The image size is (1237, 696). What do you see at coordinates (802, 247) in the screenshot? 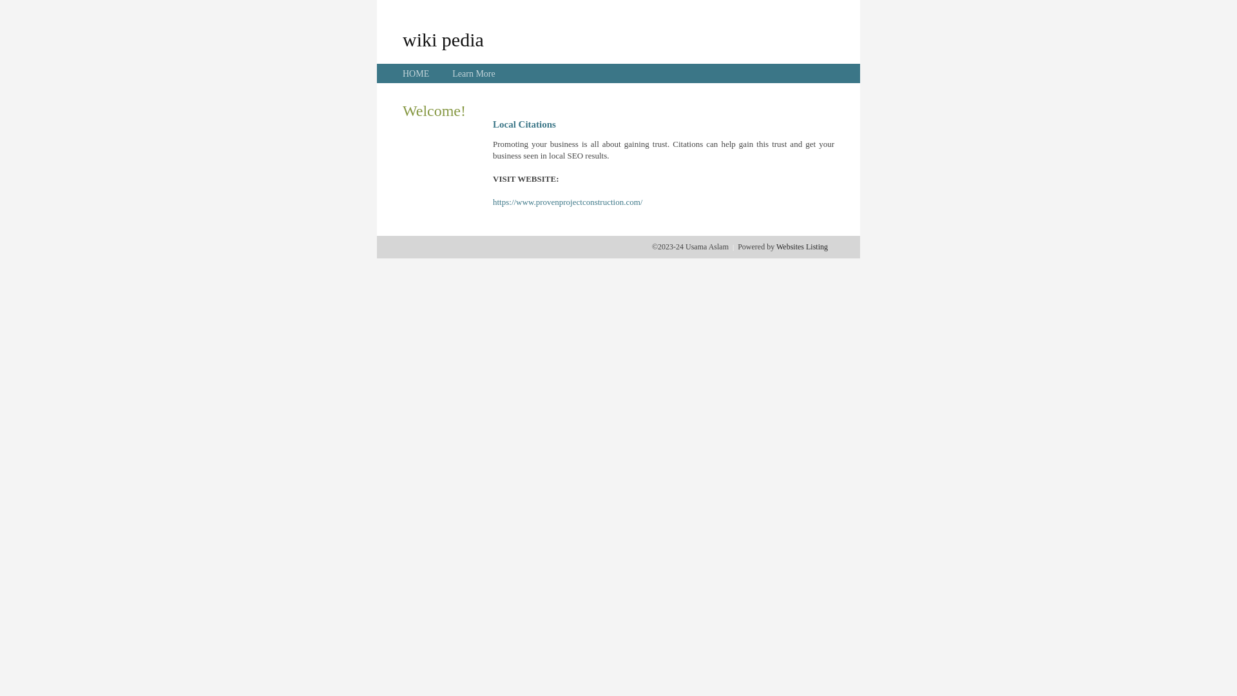
I see `Websites Listing` at bounding box center [802, 247].